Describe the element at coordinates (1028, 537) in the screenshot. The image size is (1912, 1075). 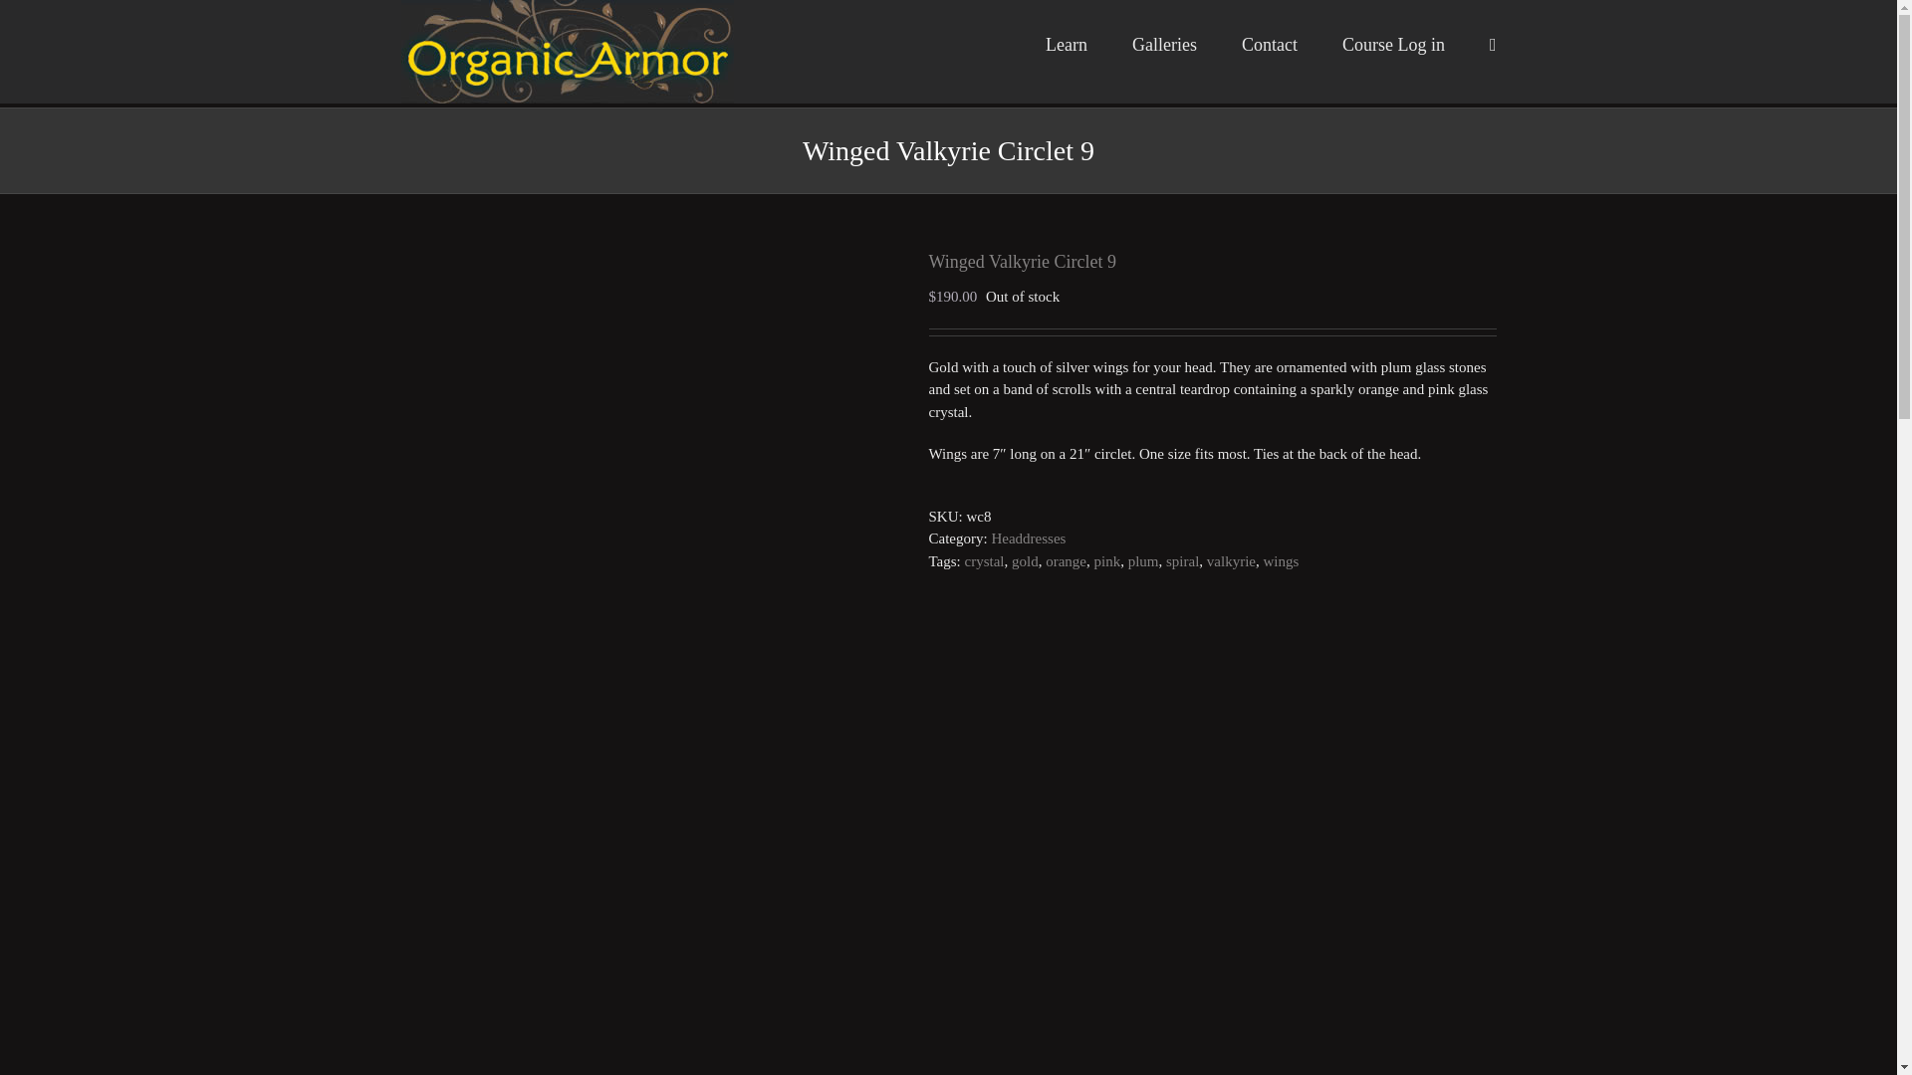
I see `Headdresses` at that location.